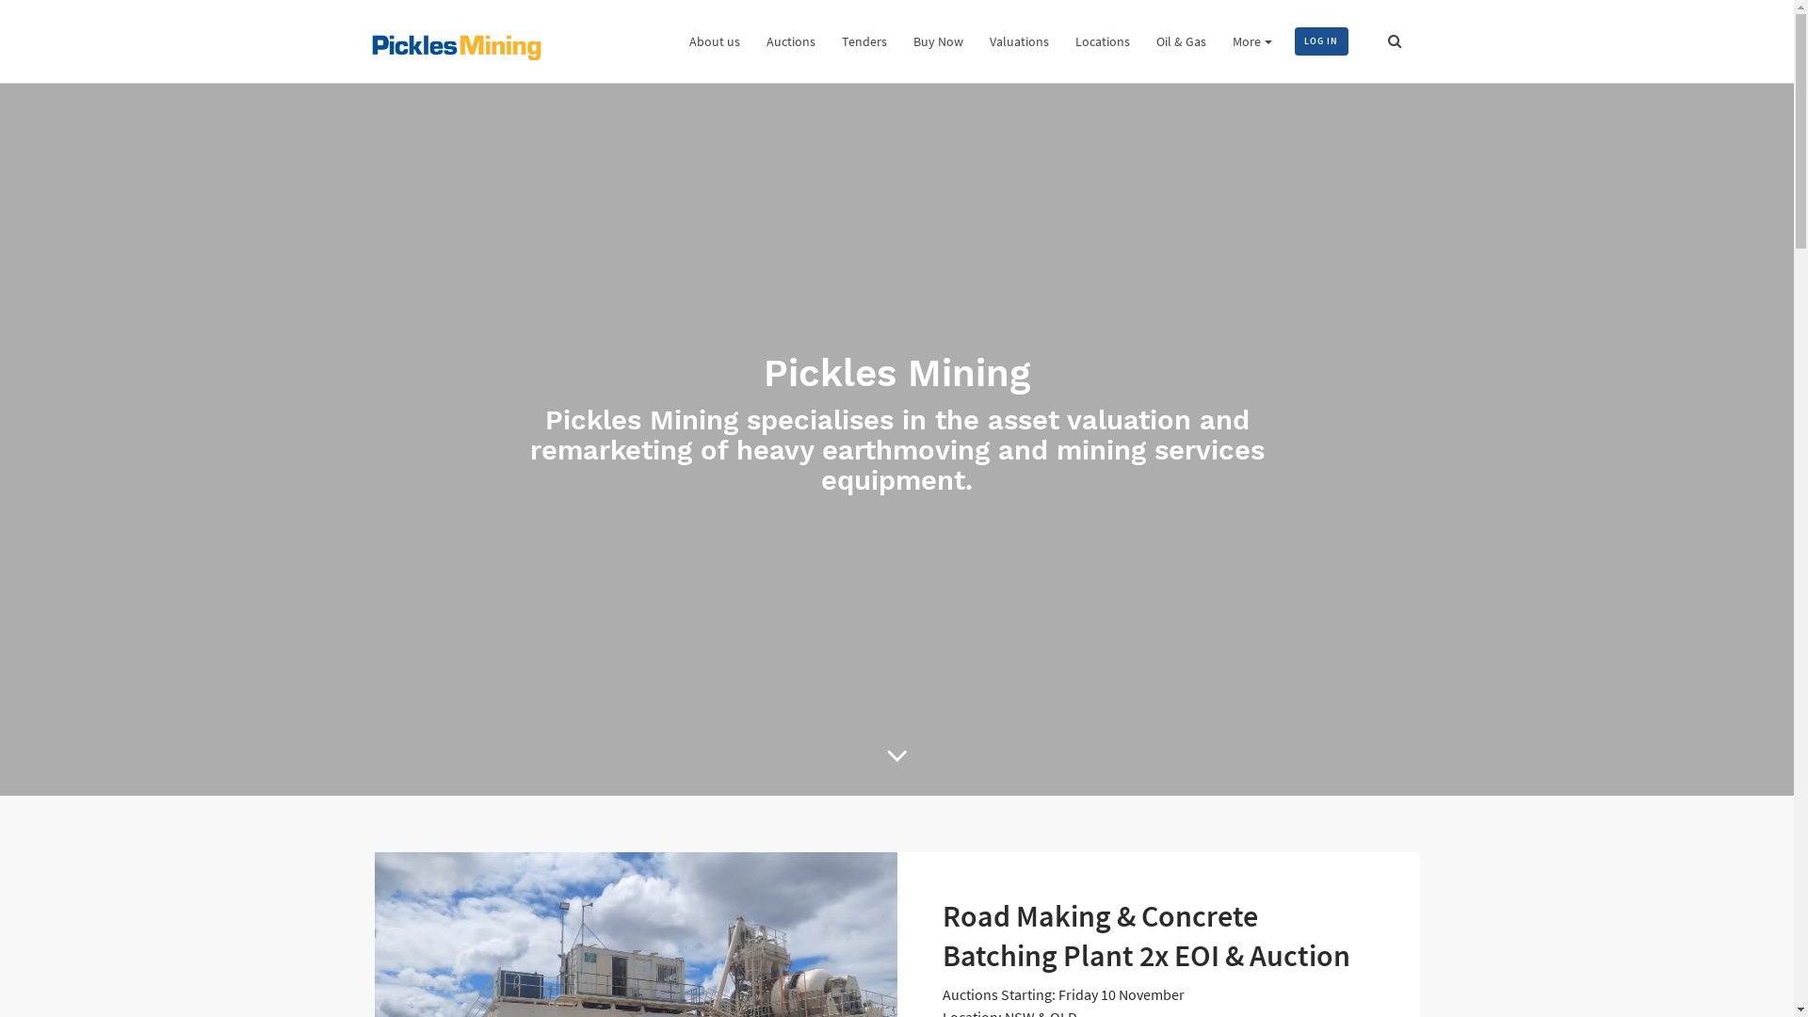 The height and width of the screenshot is (1017, 1808). What do you see at coordinates (1252, 40) in the screenshot?
I see `More` at bounding box center [1252, 40].